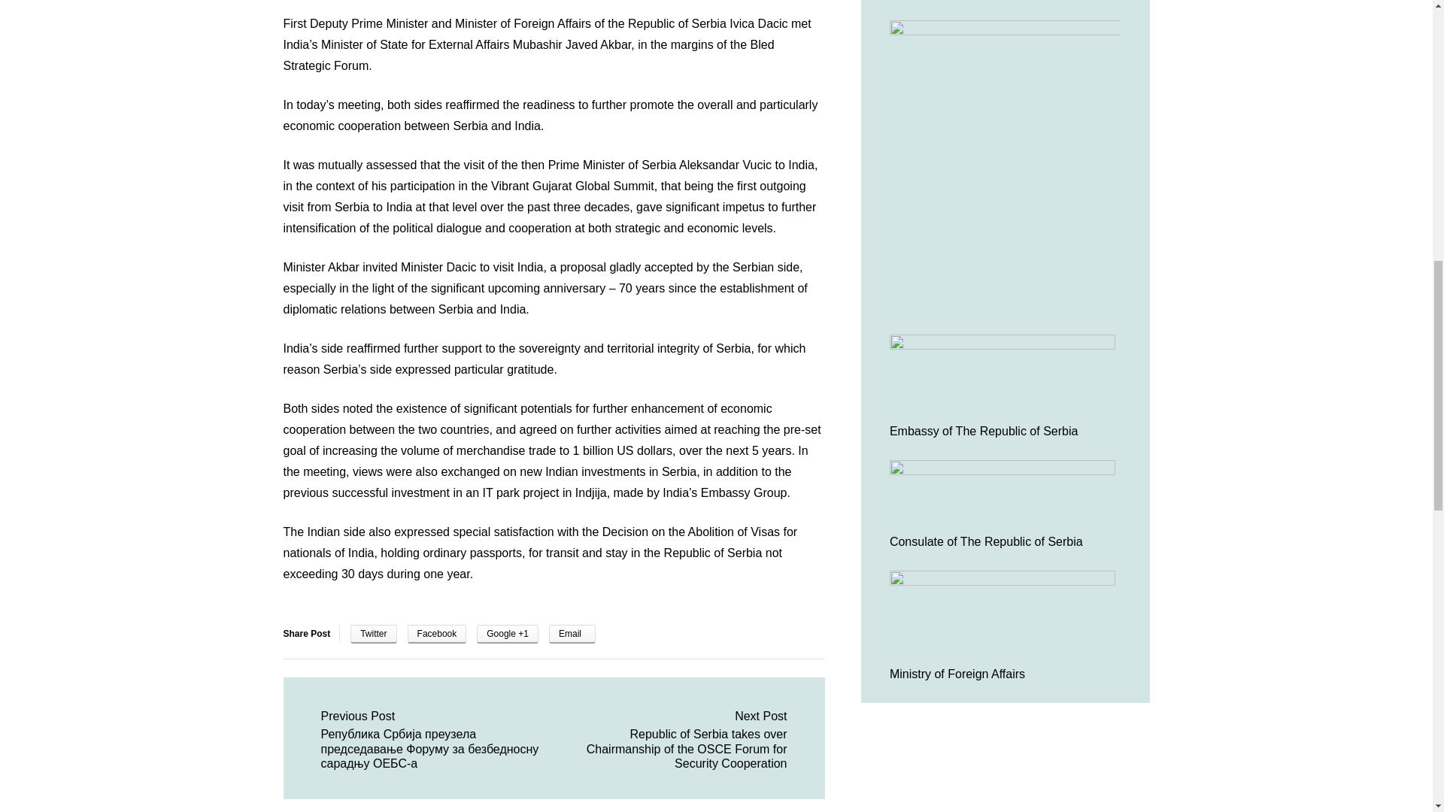 Image resolution: width=1444 pixels, height=812 pixels. What do you see at coordinates (572, 634) in the screenshot?
I see `Email` at bounding box center [572, 634].